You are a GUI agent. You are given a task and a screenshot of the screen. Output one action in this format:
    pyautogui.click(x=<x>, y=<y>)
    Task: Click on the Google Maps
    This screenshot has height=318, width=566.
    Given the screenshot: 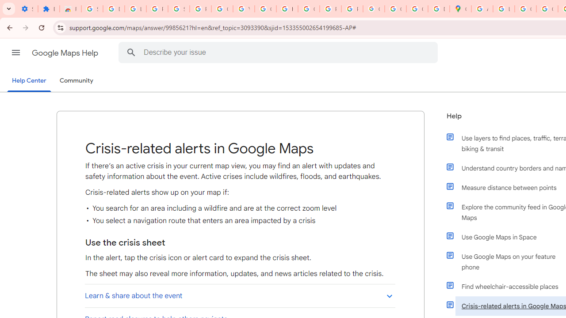 What is the action you would take?
    pyautogui.click(x=461, y=9)
    